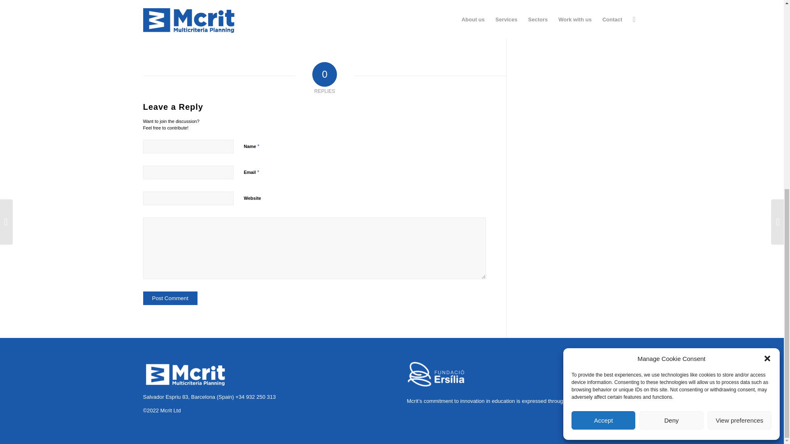 The height and width of the screenshot is (444, 790). I want to click on View preferences, so click(740, 94).